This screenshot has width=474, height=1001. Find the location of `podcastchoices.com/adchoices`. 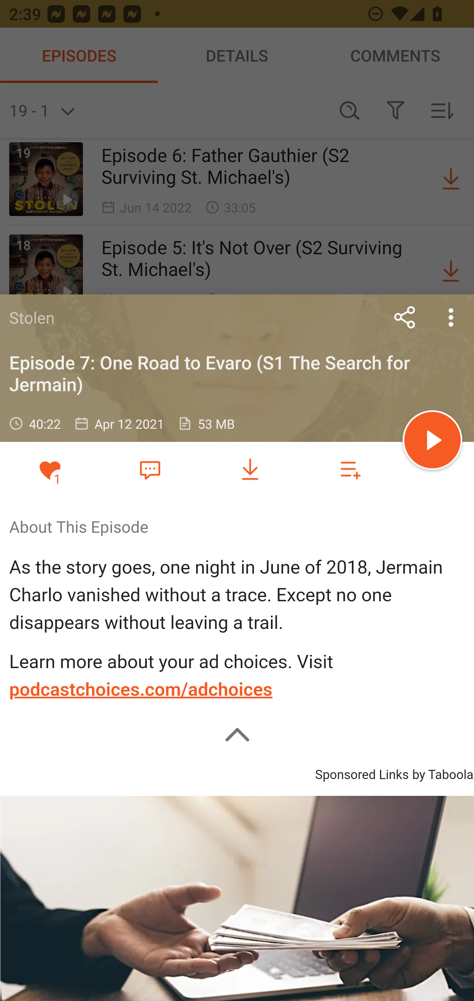

podcastchoices.com/adchoices is located at coordinates (141, 689).